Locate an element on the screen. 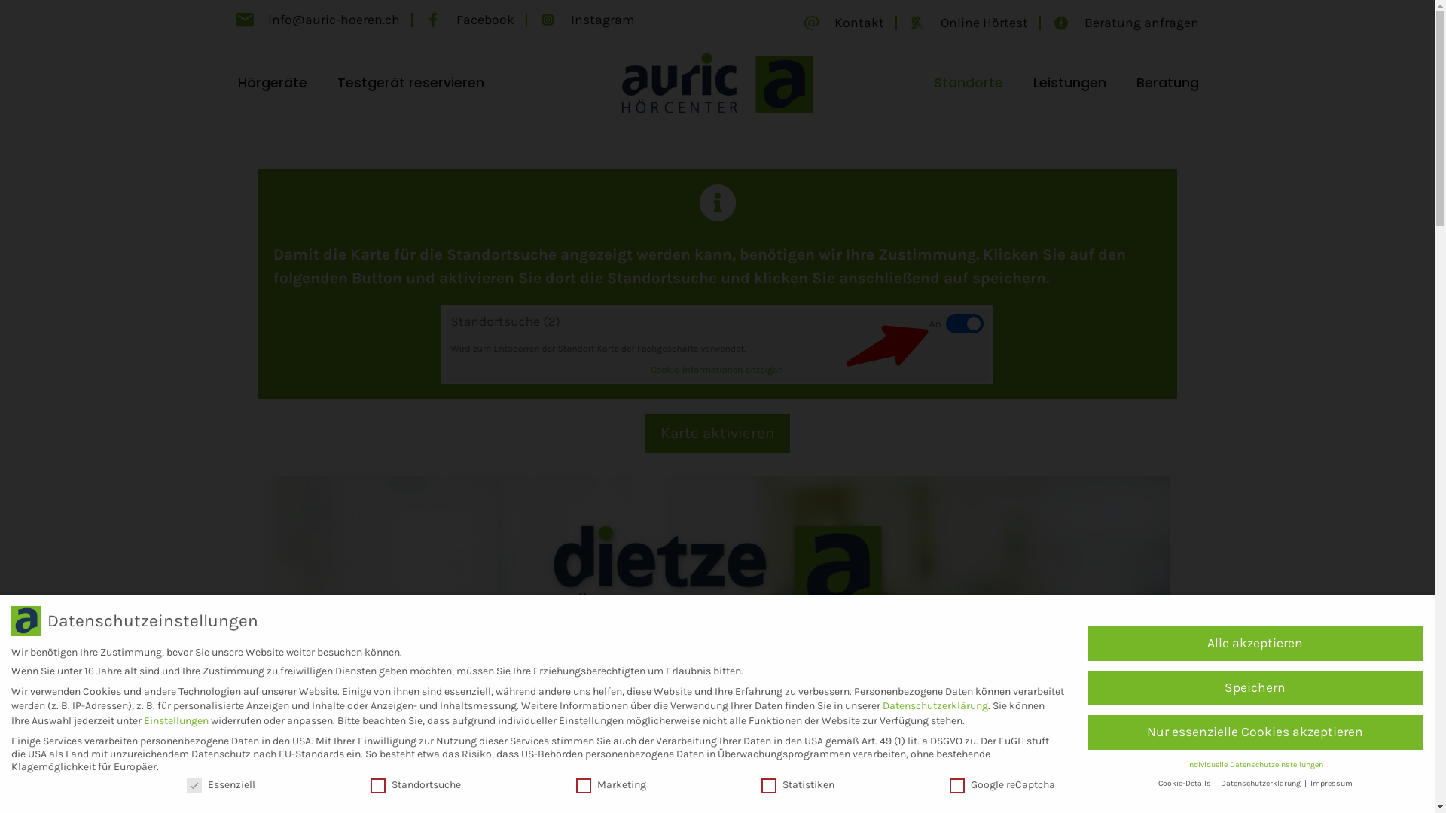 The height and width of the screenshot is (813, 1446). Termin vereinbaren is located at coordinates (1094, 708).